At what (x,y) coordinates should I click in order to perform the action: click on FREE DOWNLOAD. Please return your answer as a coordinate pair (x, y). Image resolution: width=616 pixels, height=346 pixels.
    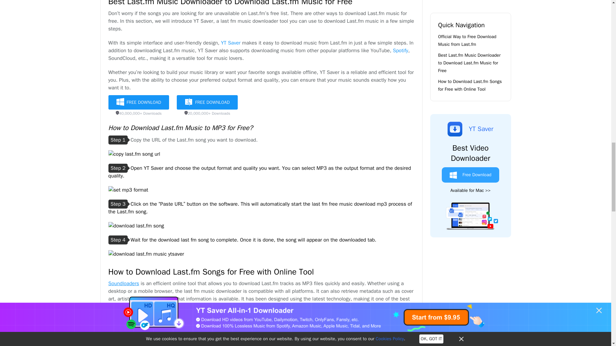
    Looking at the image, I should click on (207, 103).